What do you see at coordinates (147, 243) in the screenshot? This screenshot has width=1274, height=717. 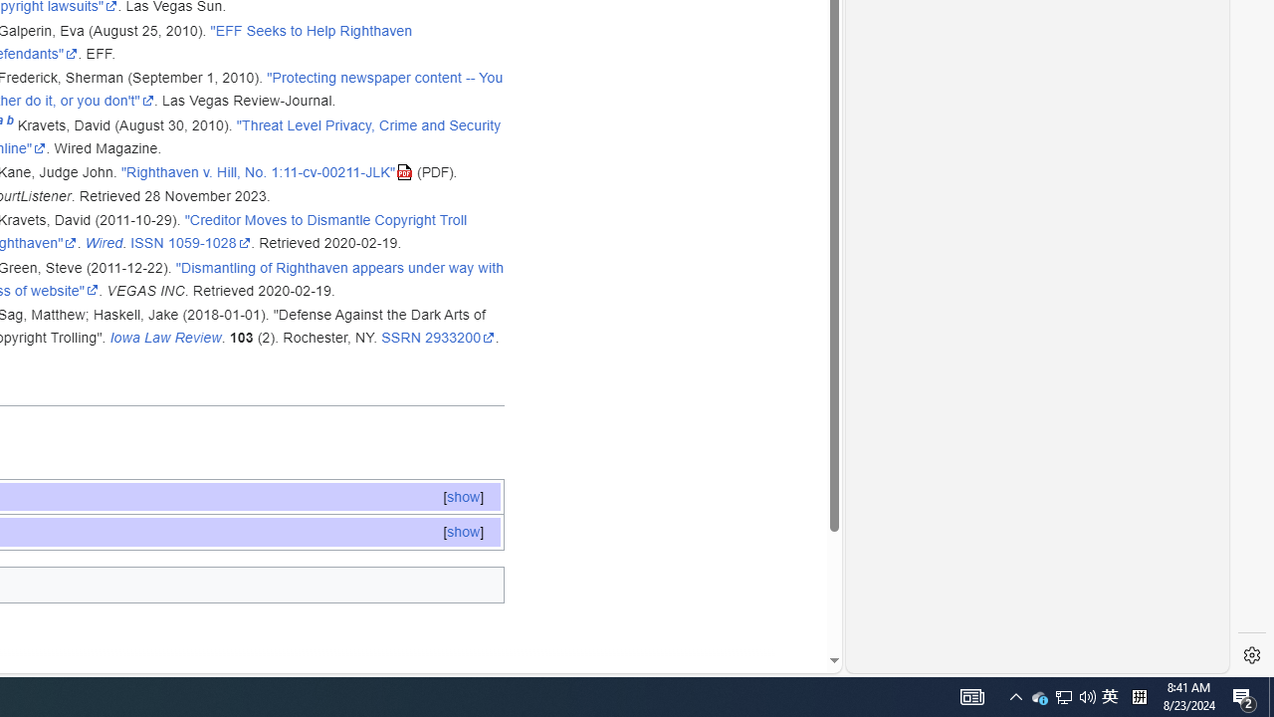 I see `ISSN` at bounding box center [147, 243].